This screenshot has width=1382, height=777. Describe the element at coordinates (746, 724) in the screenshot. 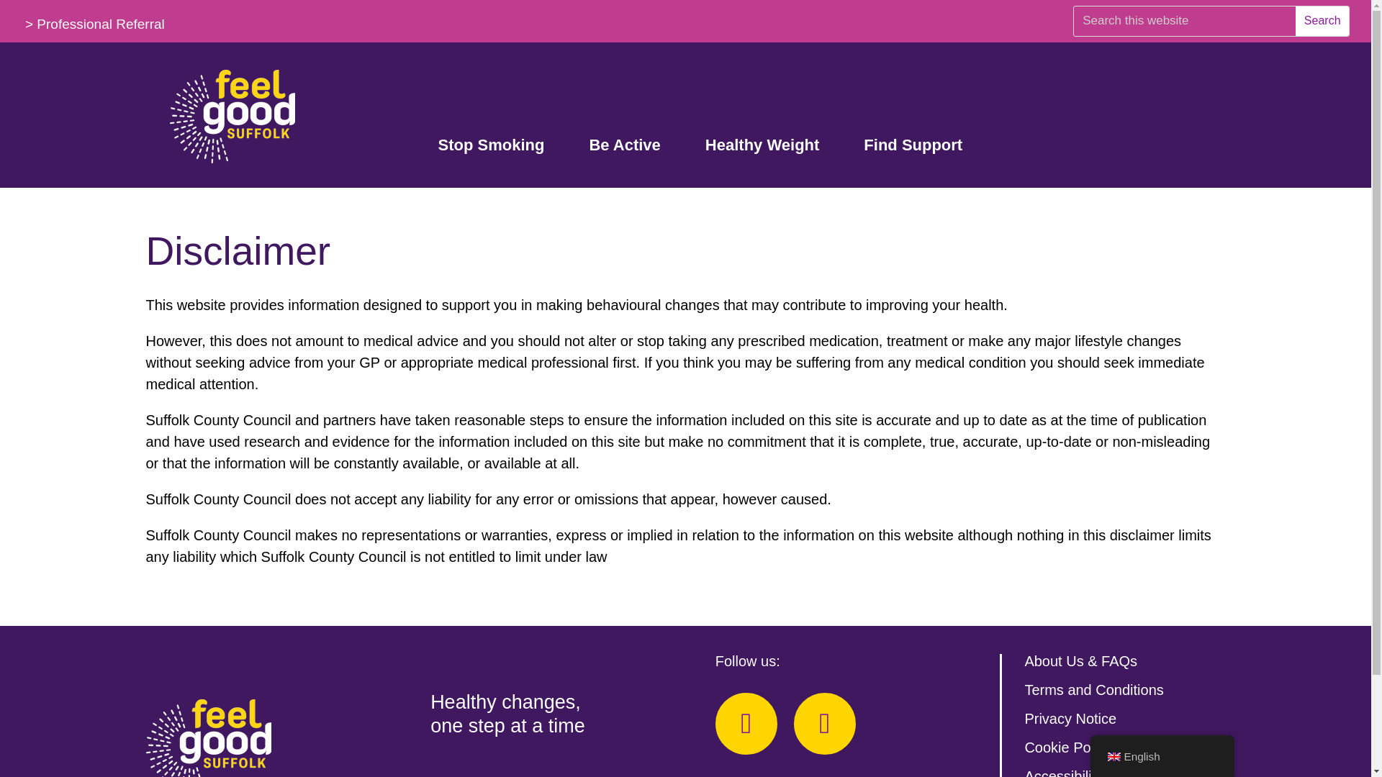

I see `Facebook` at that location.